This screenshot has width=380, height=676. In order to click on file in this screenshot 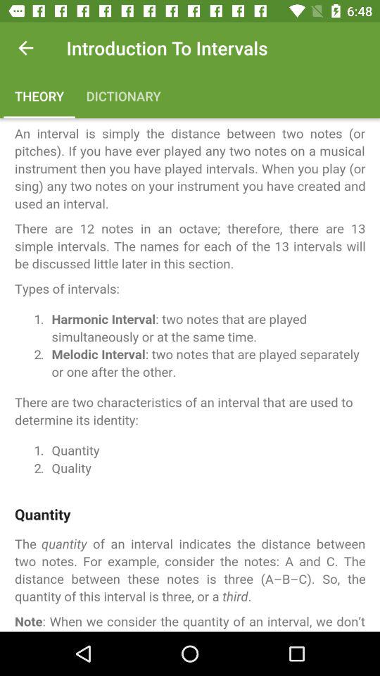, I will do `click(190, 375)`.